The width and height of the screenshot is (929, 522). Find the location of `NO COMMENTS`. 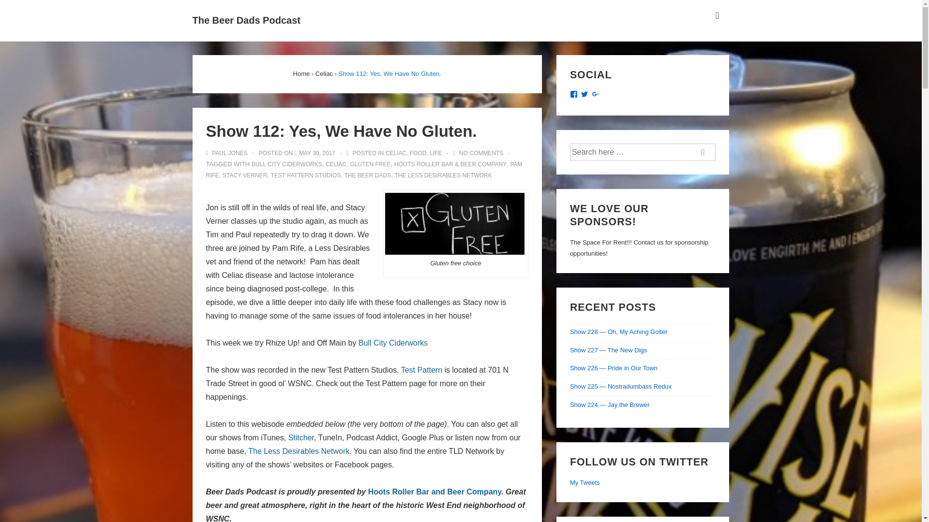

NO COMMENTS is located at coordinates (481, 153).